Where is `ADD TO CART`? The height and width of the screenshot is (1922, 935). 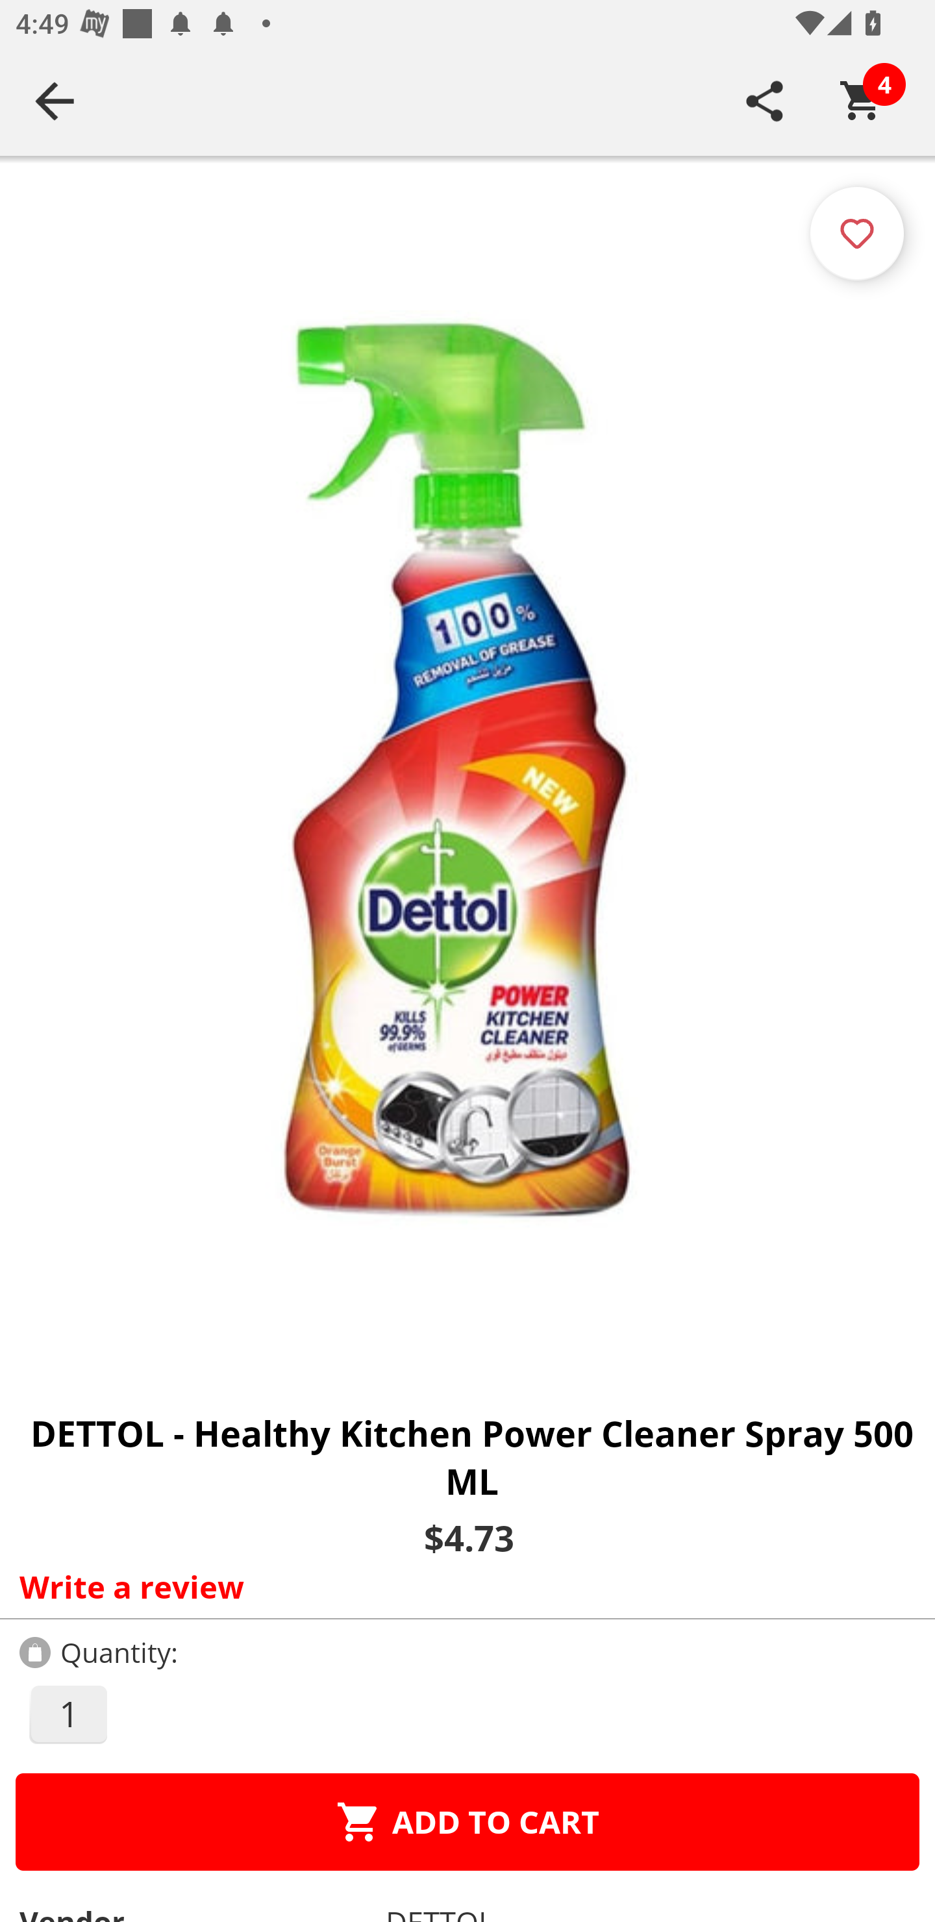
ADD TO CART is located at coordinates (467, 1822).